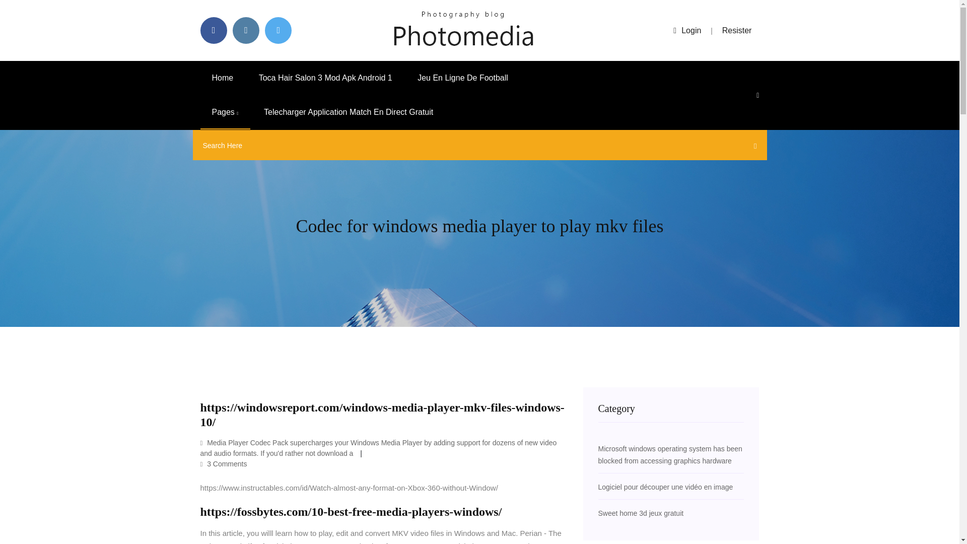 The height and width of the screenshot is (544, 967). Describe the element at coordinates (737, 30) in the screenshot. I see `Resister` at that location.